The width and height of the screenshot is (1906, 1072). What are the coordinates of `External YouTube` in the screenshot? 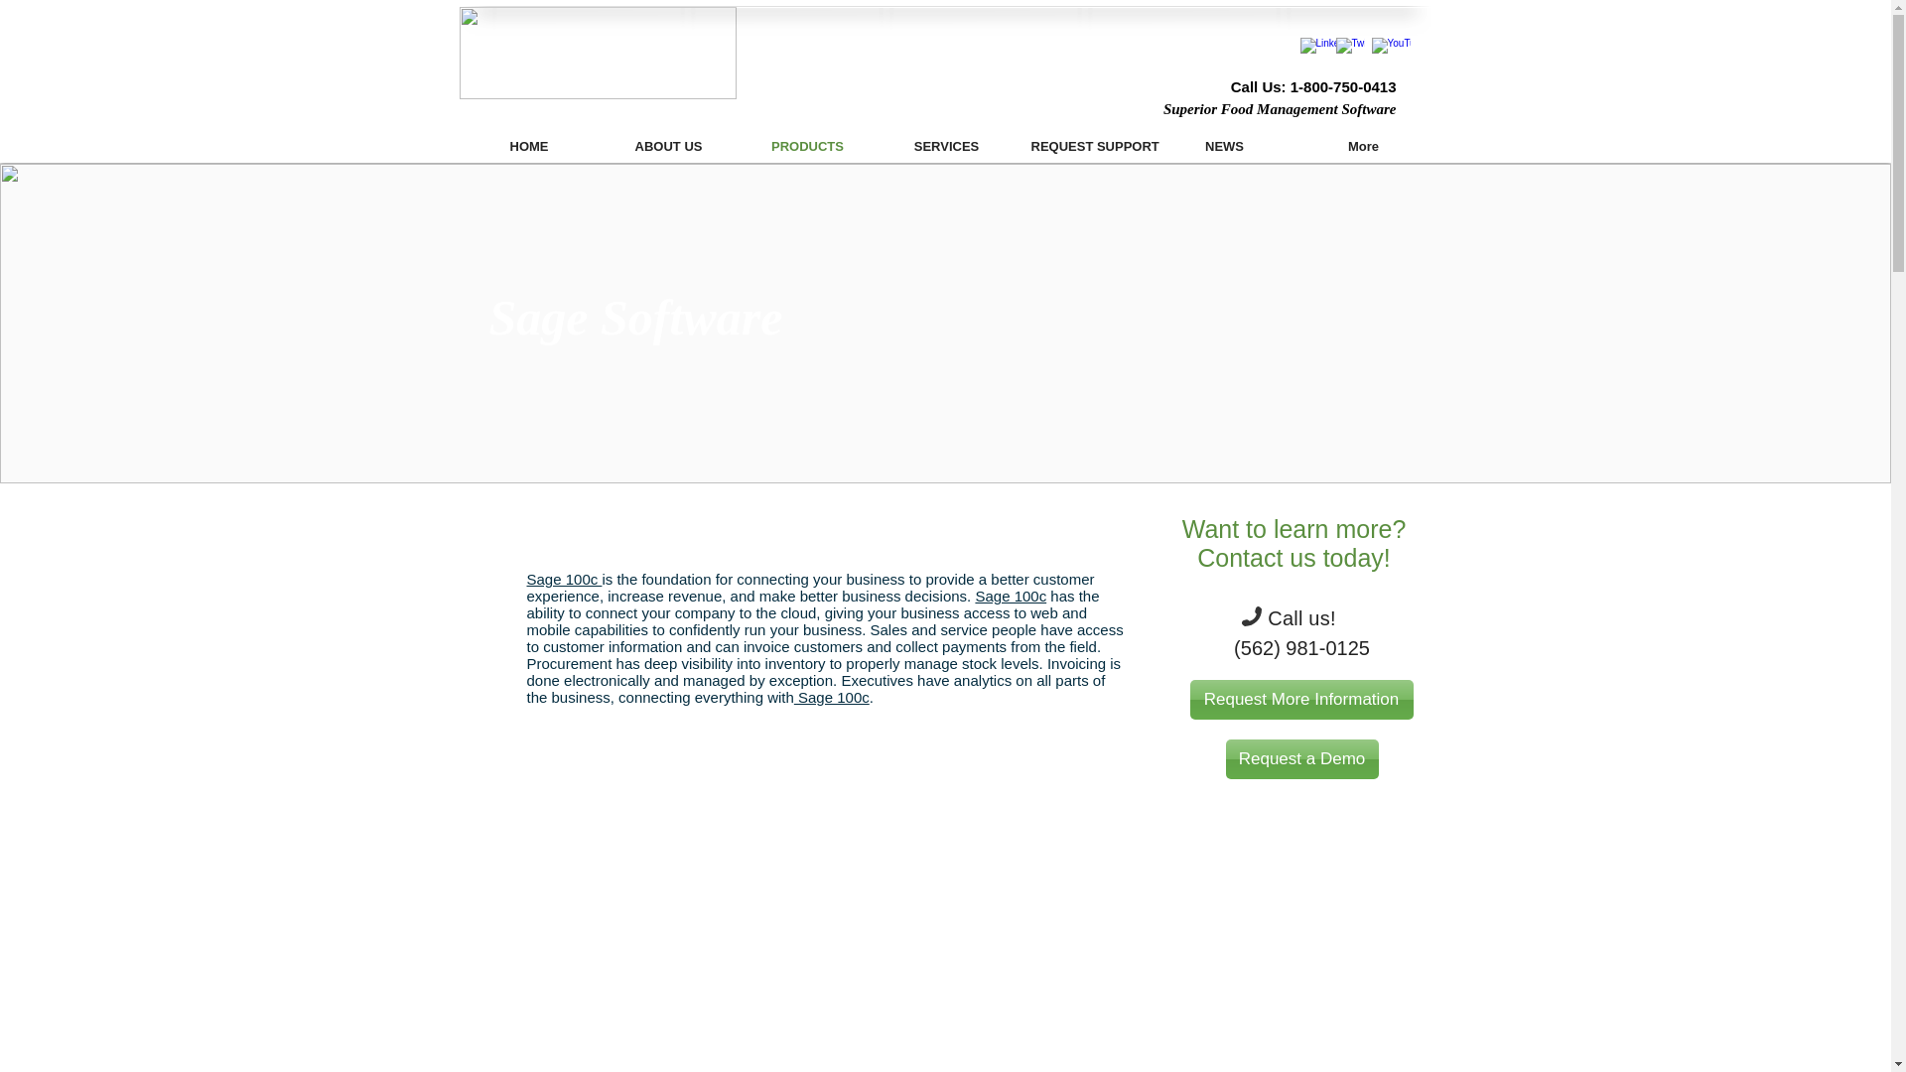 It's located at (763, 900).